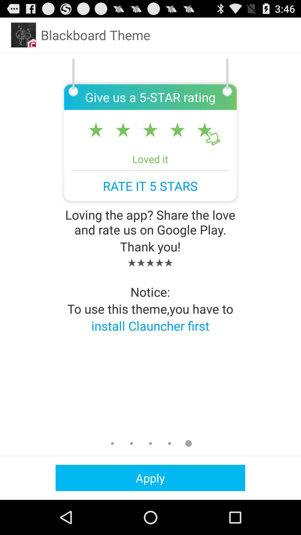 The height and width of the screenshot is (535, 301). What do you see at coordinates (150, 325) in the screenshot?
I see `press the app below to use this` at bounding box center [150, 325].